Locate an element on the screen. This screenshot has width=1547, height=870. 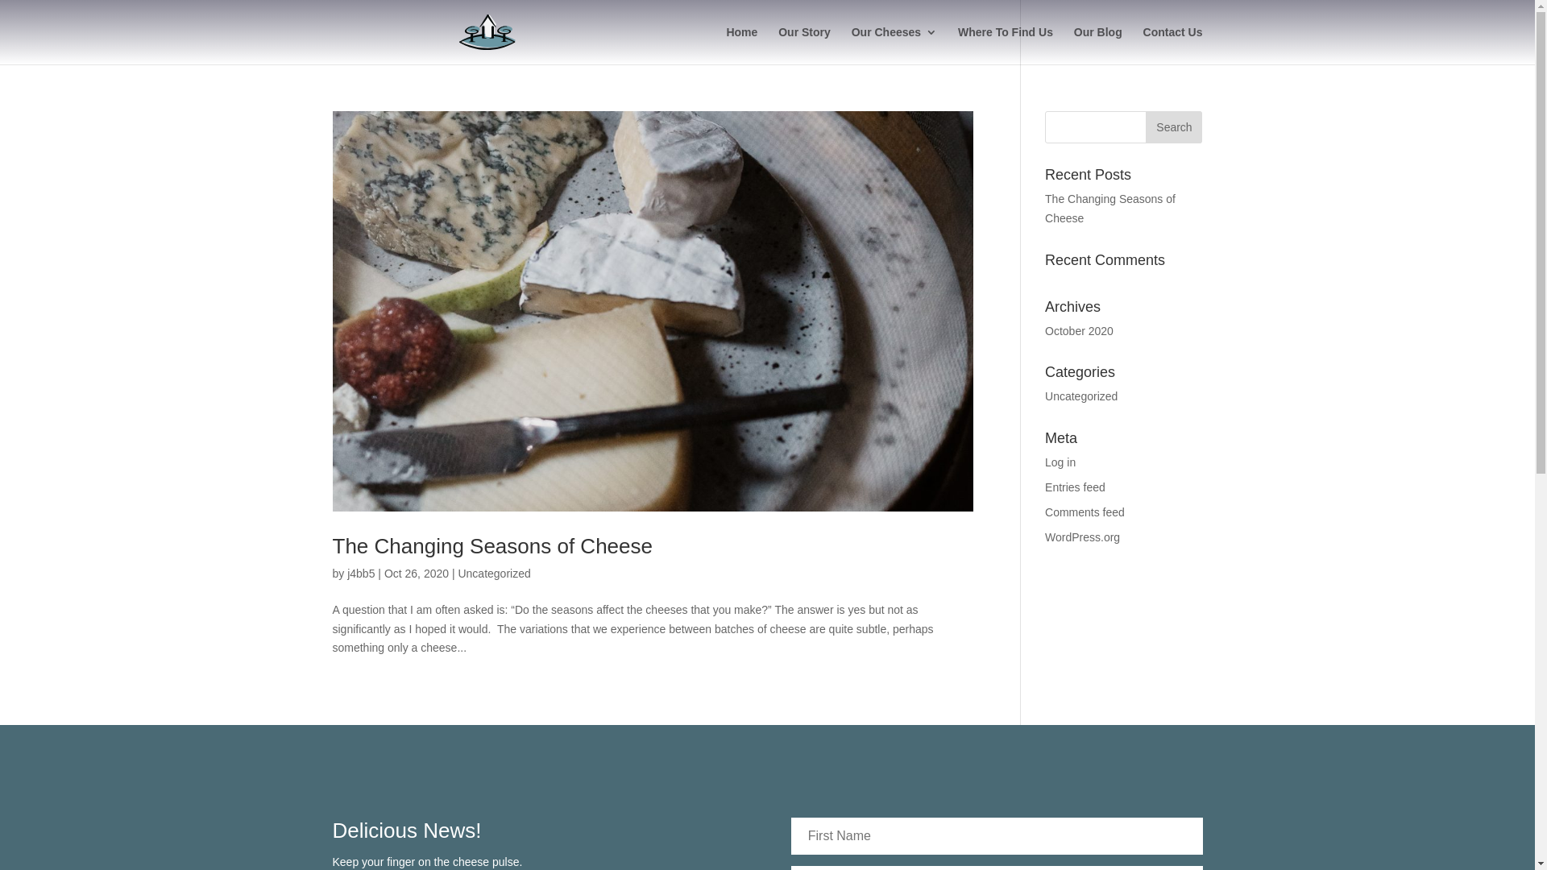
Home is located at coordinates (741, 45).